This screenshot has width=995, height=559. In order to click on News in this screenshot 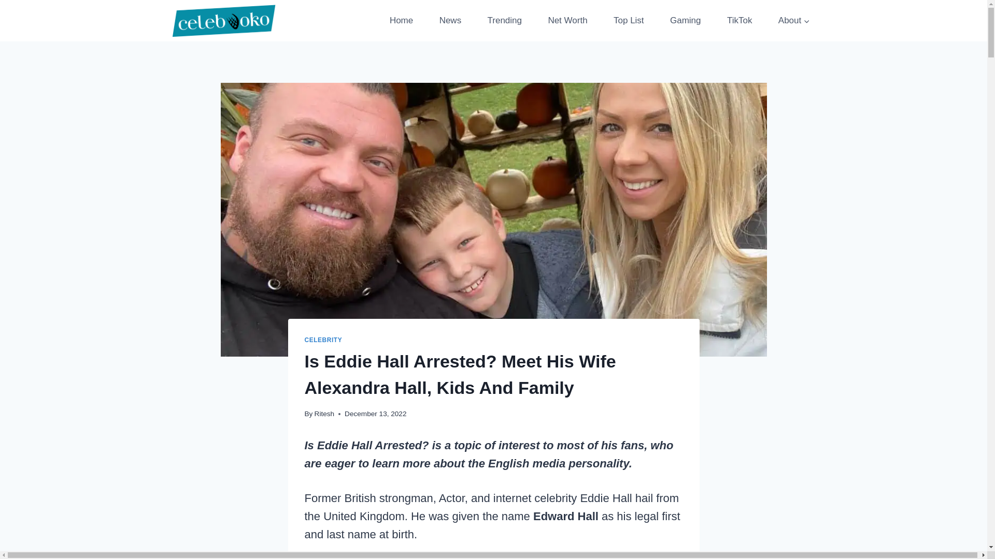, I will do `click(450, 21)`.